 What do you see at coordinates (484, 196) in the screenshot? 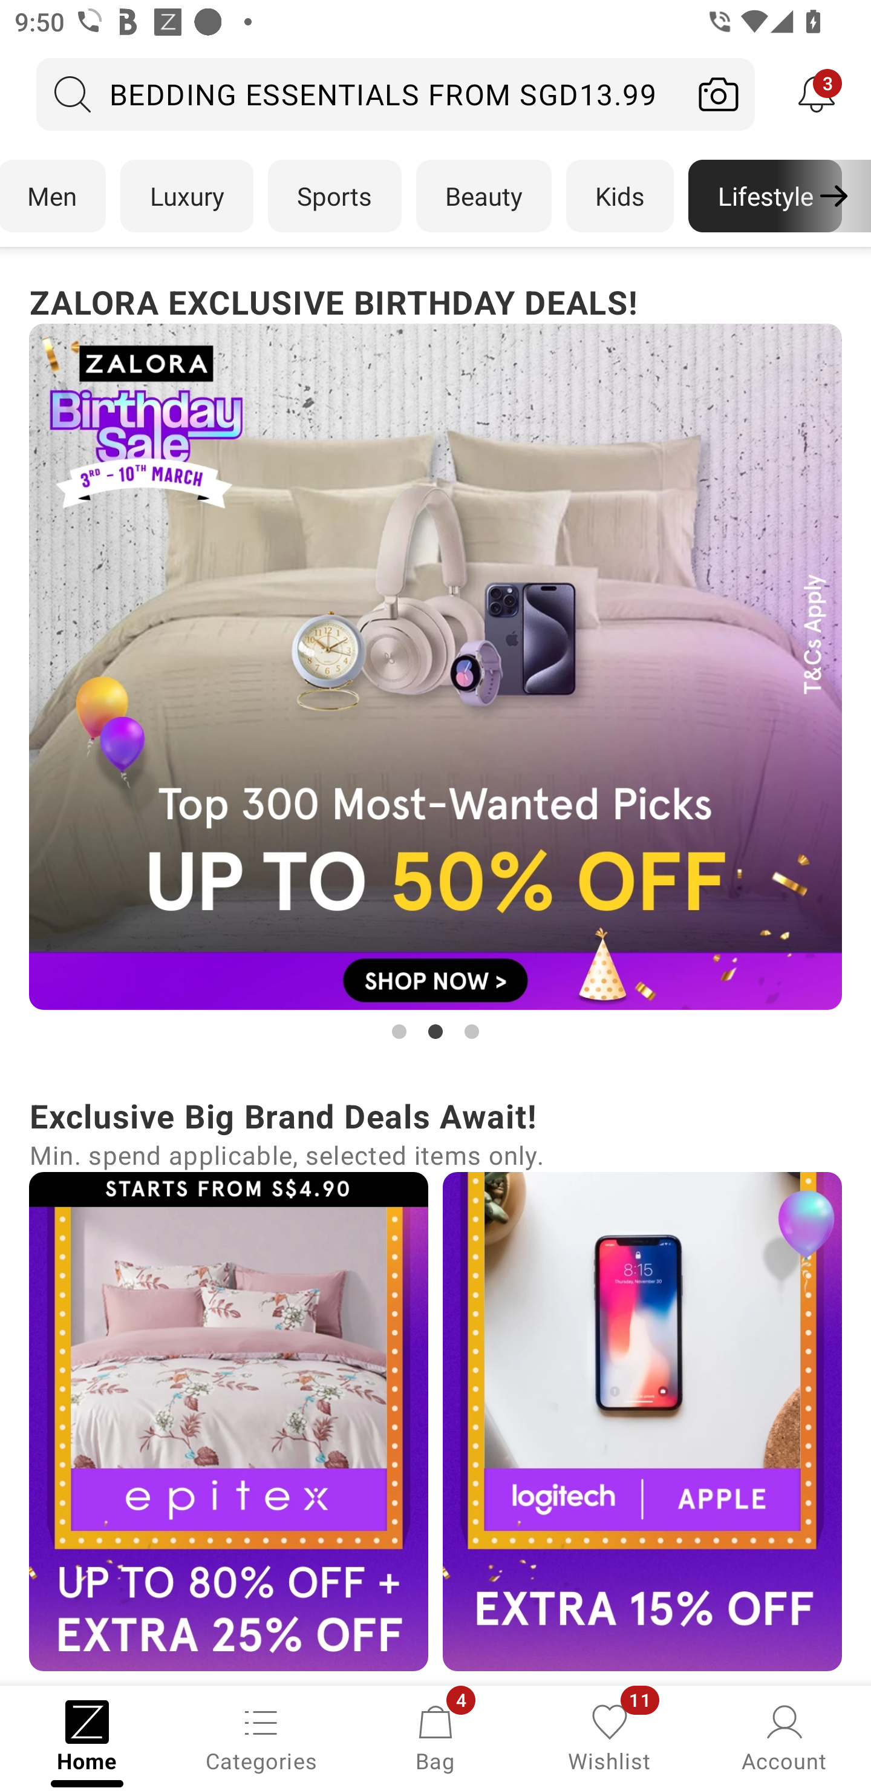
I see `Beauty` at bounding box center [484, 196].